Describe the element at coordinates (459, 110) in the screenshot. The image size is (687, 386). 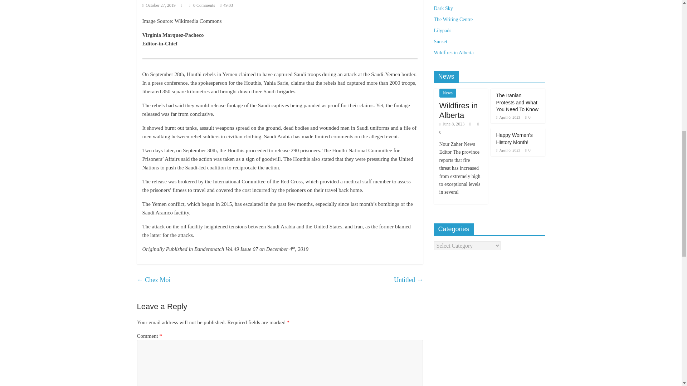
I see `Wildfires in Alberta` at that location.